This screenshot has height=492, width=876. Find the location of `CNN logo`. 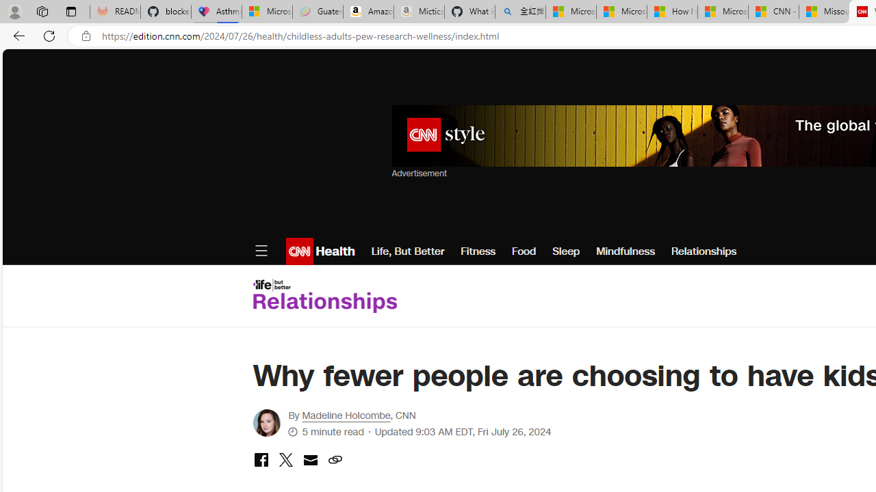

CNN logo is located at coordinates (300, 251).